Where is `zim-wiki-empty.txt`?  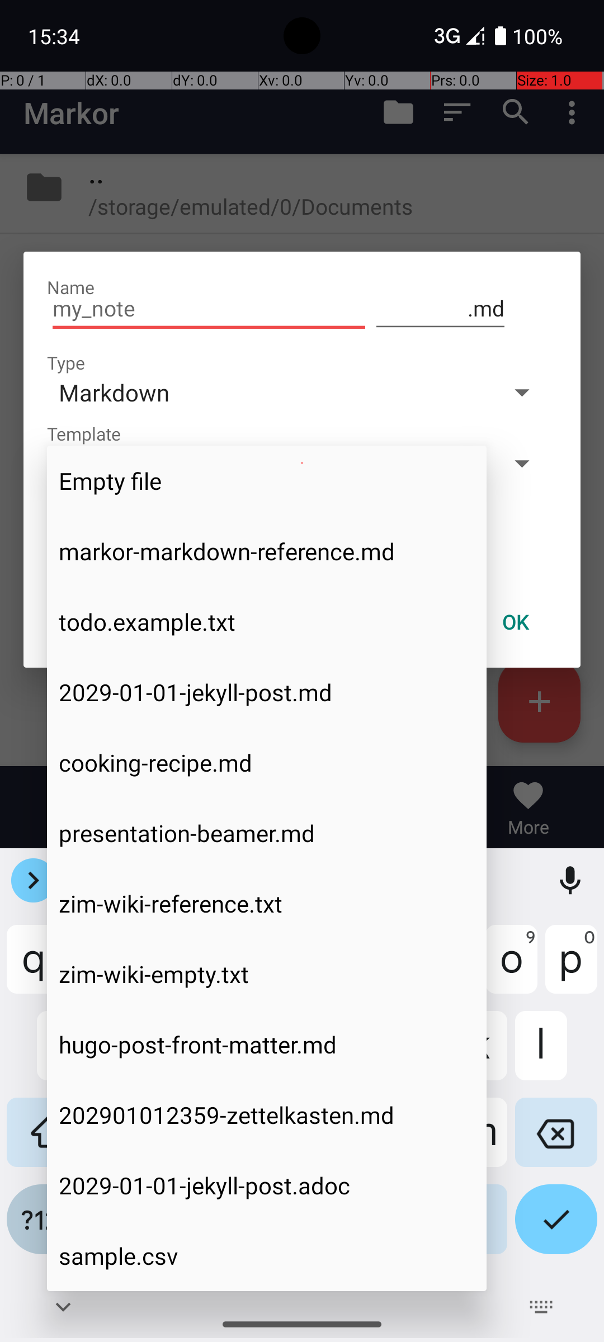
zim-wiki-empty.txt is located at coordinates (267, 974).